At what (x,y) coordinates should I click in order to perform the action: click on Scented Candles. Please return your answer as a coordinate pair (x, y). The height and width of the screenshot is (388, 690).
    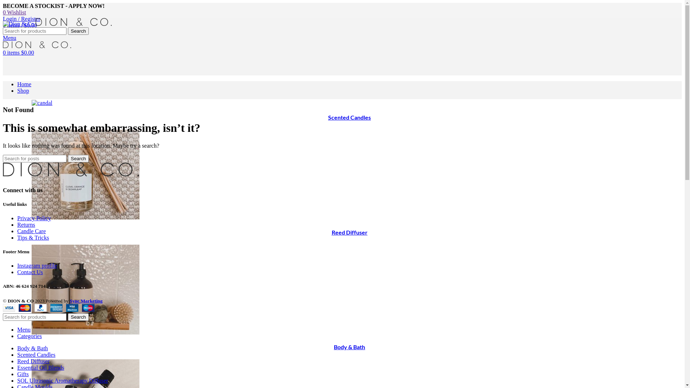
    Looking at the image, I should click on (36, 355).